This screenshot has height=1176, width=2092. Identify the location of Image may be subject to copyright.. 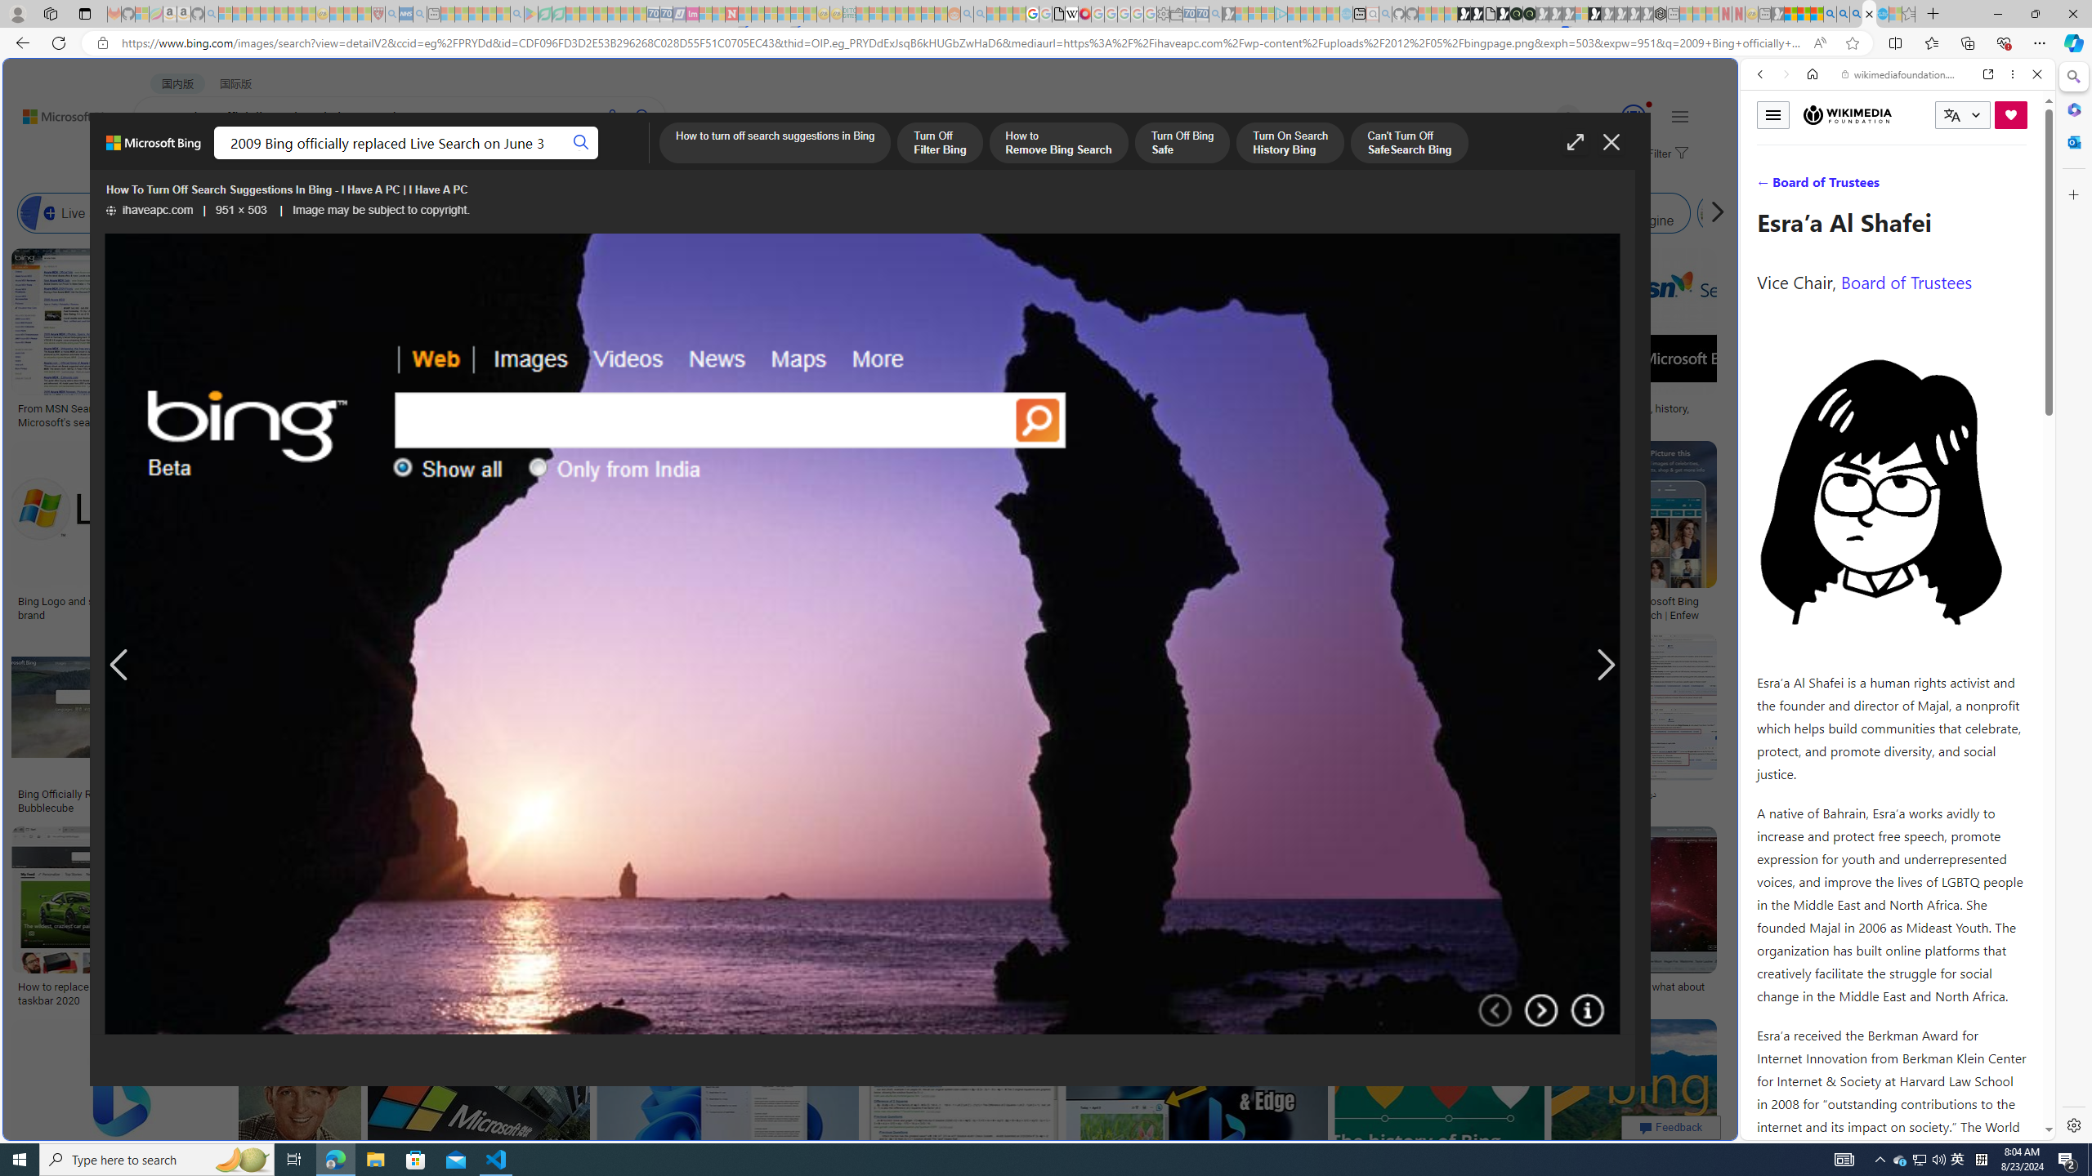
(382, 211).